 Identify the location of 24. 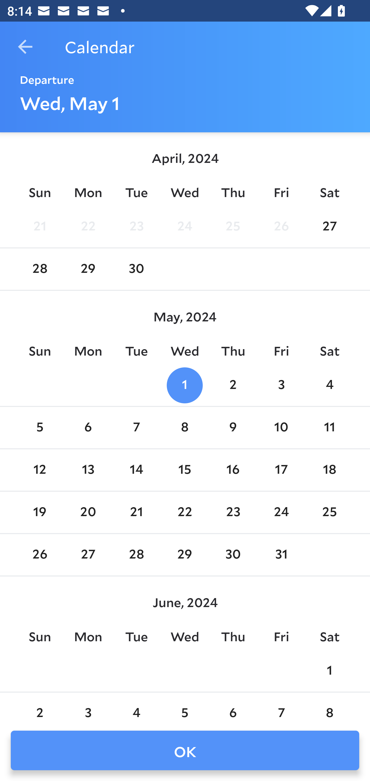
(185, 226).